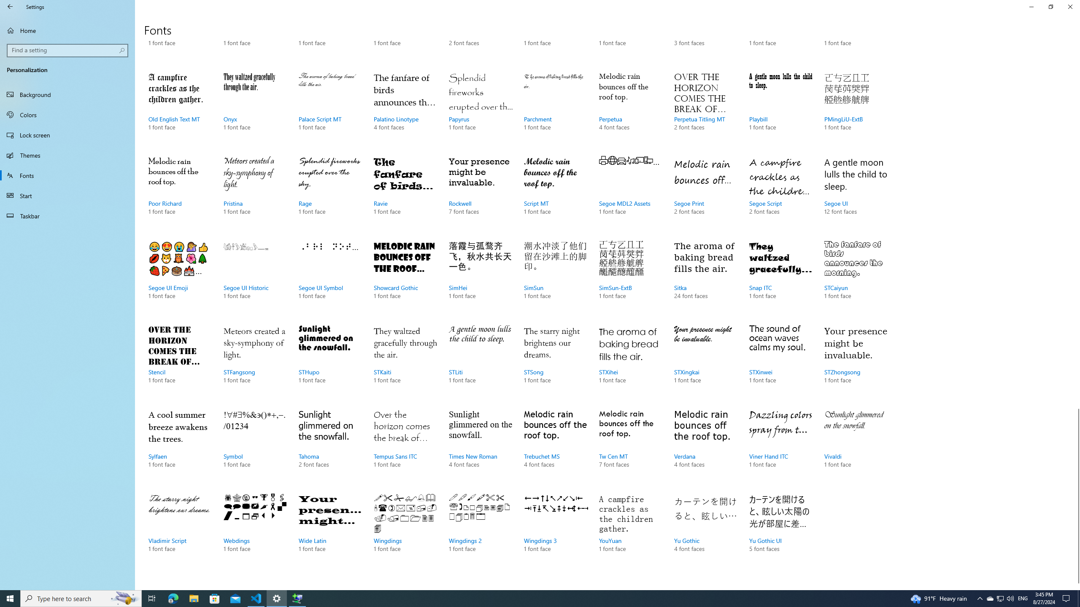  I want to click on STFangsong, 1 font face, so click(255, 363).